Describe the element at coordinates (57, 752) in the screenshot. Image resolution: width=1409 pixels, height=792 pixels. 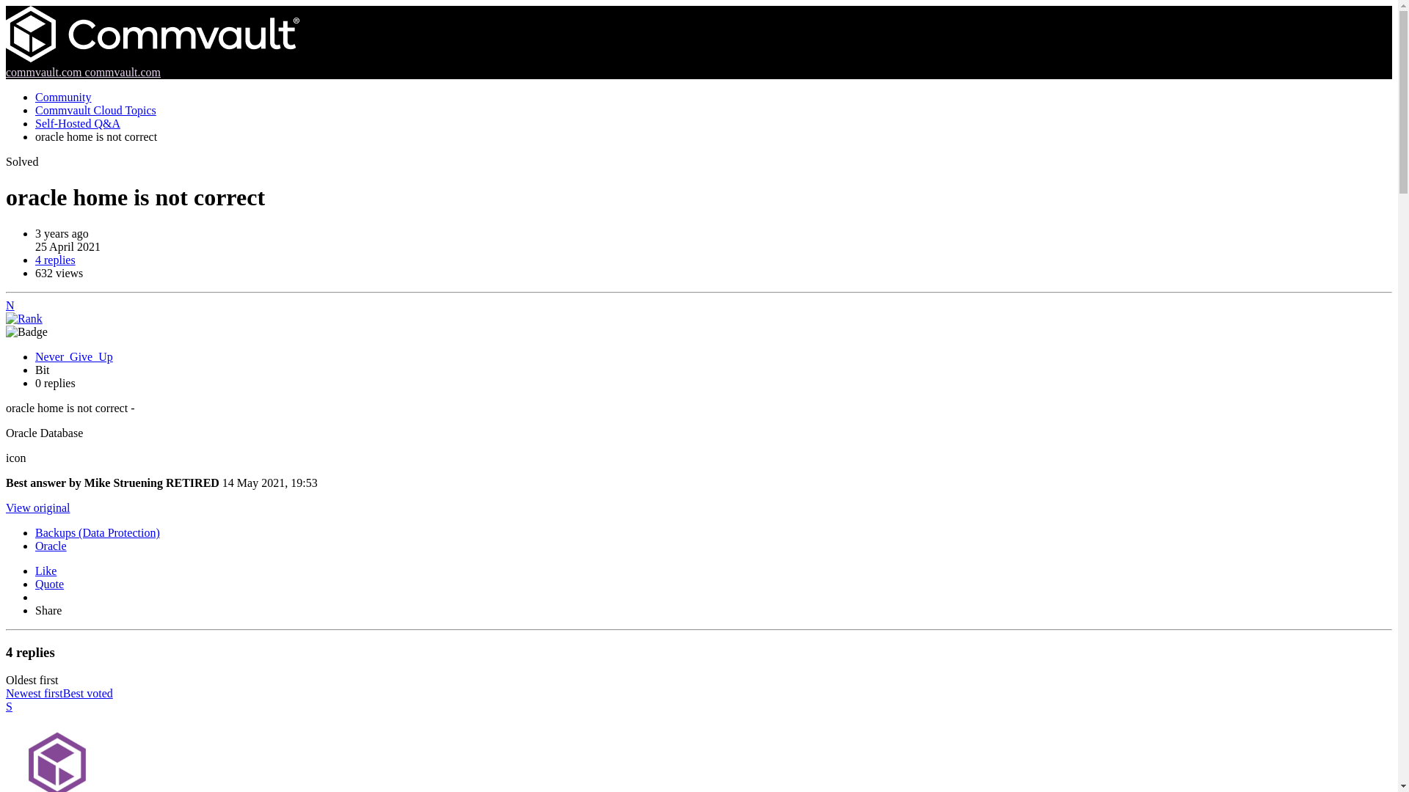
I see `Vaulter` at that location.